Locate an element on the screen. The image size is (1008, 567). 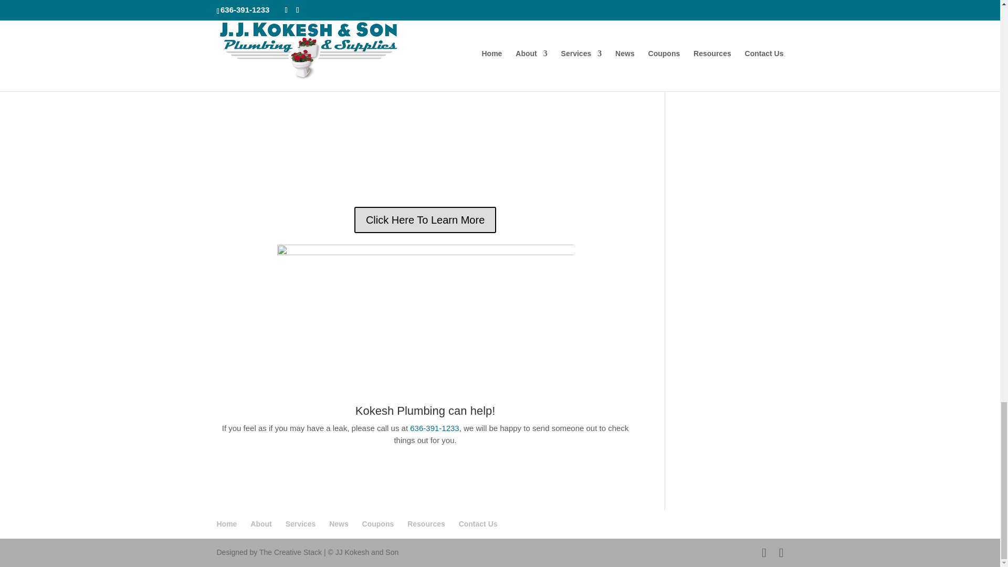
Click Here To Learn More is located at coordinates (425, 219).